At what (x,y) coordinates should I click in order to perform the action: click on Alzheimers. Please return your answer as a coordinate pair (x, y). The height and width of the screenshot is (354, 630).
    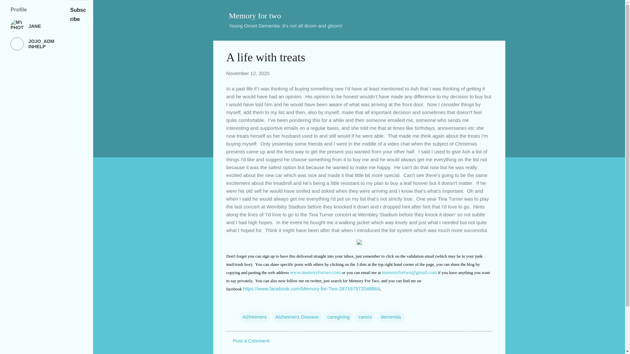
    Looking at the image, I should click on (254, 317).